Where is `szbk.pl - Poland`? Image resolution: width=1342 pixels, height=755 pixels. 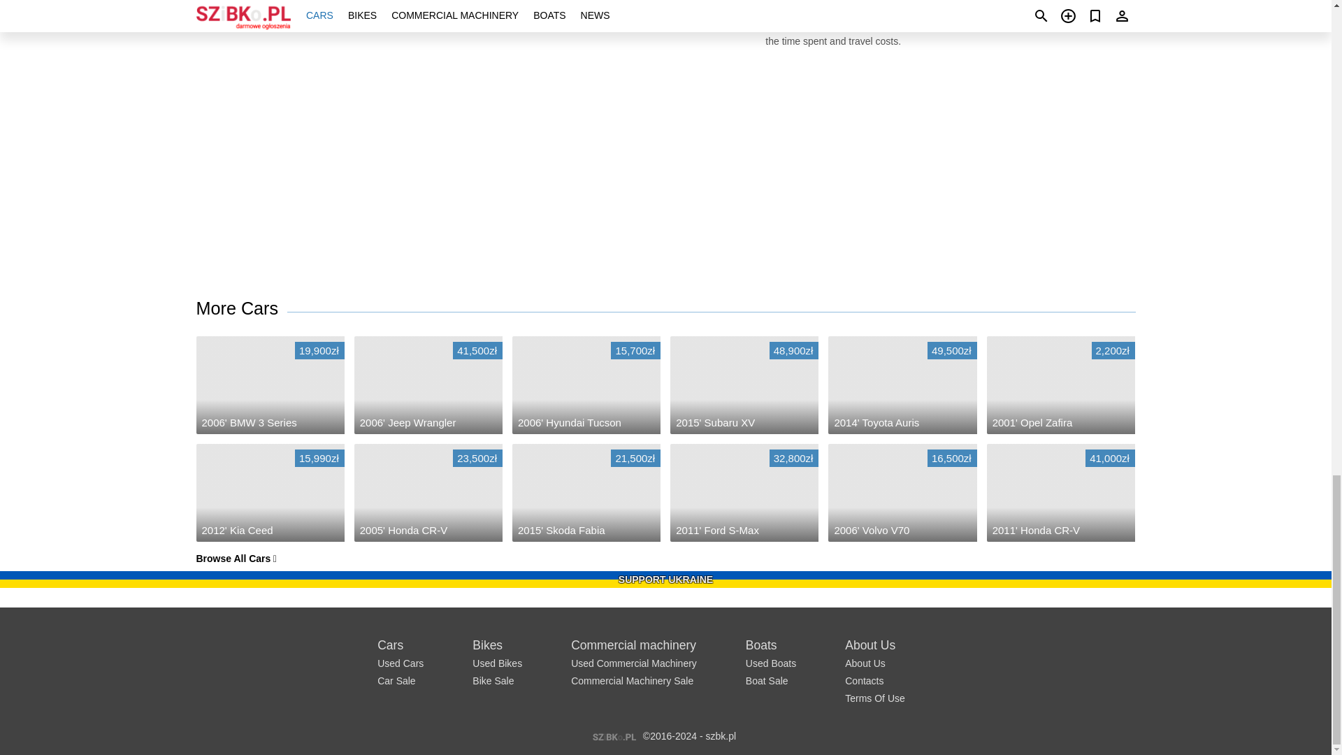 szbk.pl - Poland is located at coordinates (614, 735).